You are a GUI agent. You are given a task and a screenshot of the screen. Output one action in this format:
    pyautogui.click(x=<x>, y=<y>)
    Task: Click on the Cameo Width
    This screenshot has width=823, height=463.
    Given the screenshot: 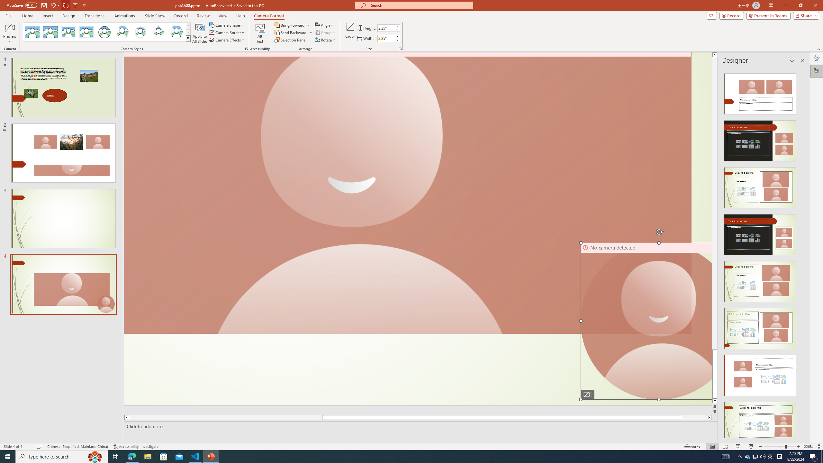 What is the action you would take?
    pyautogui.click(x=386, y=38)
    